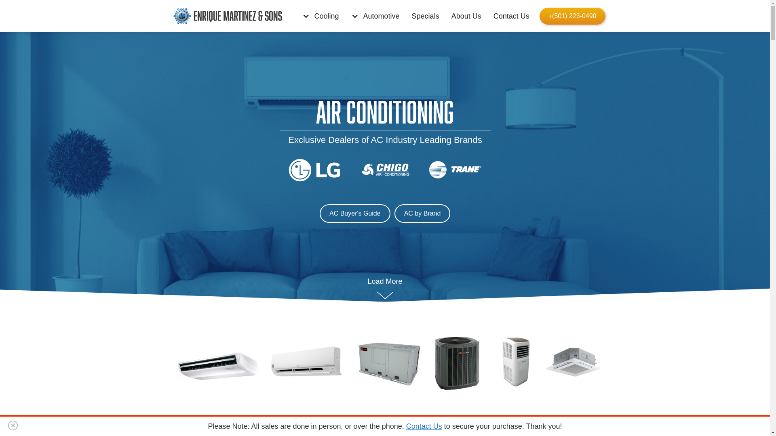 Image resolution: width=776 pixels, height=436 pixels. What do you see at coordinates (213, 293) in the screenshot?
I see `Privacy Policy` at bounding box center [213, 293].